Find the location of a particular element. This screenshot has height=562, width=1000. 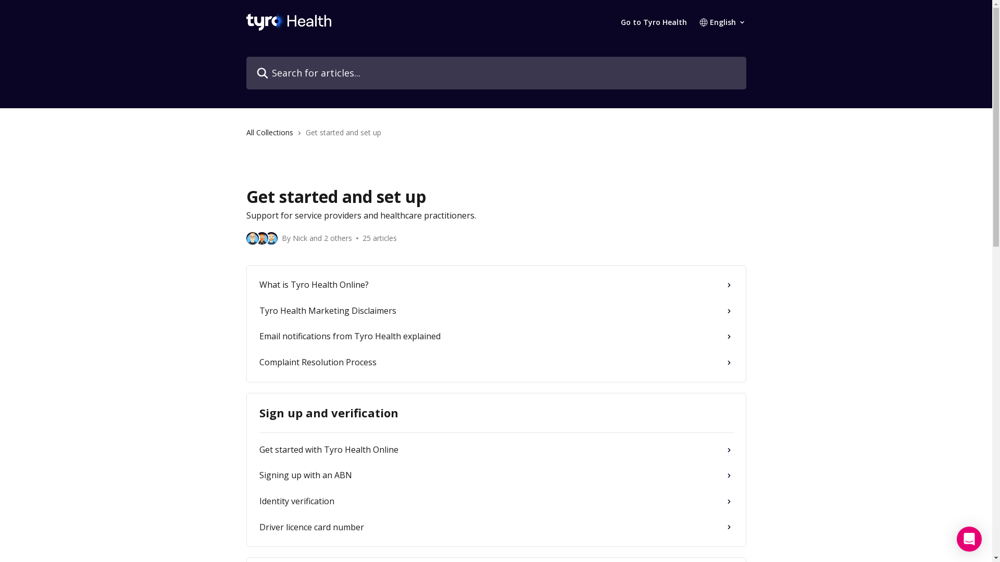

Go to Tyro Health is located at coordinates (654, 22).